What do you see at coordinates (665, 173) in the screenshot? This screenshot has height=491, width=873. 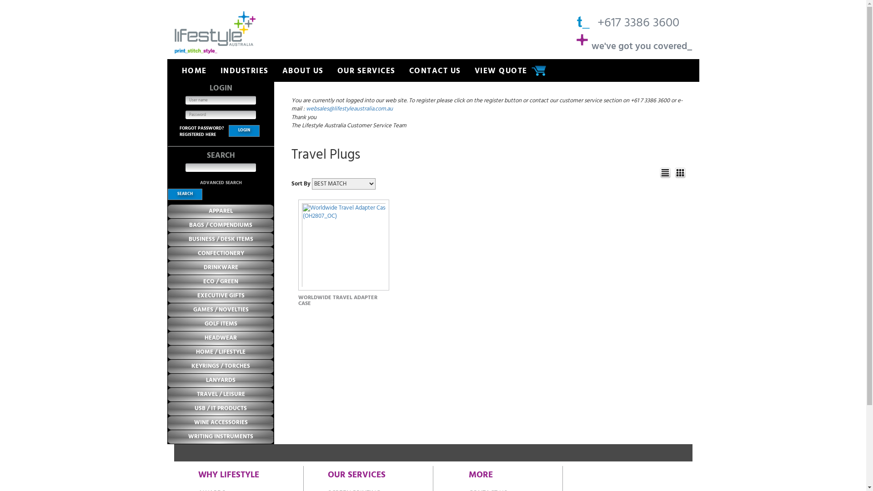 I see `Detailed View` at bounding box center [665, 173].